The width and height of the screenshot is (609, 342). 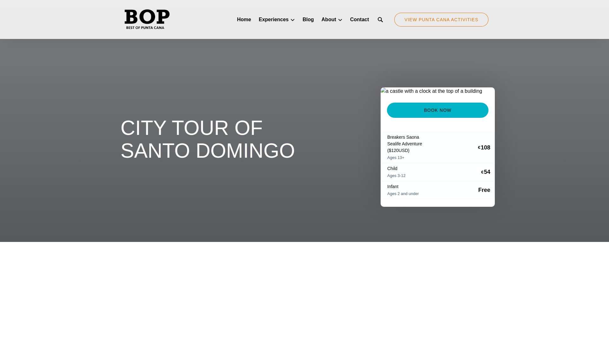 I want to click on Open Experiences Menu, so click(x=278, y=18).